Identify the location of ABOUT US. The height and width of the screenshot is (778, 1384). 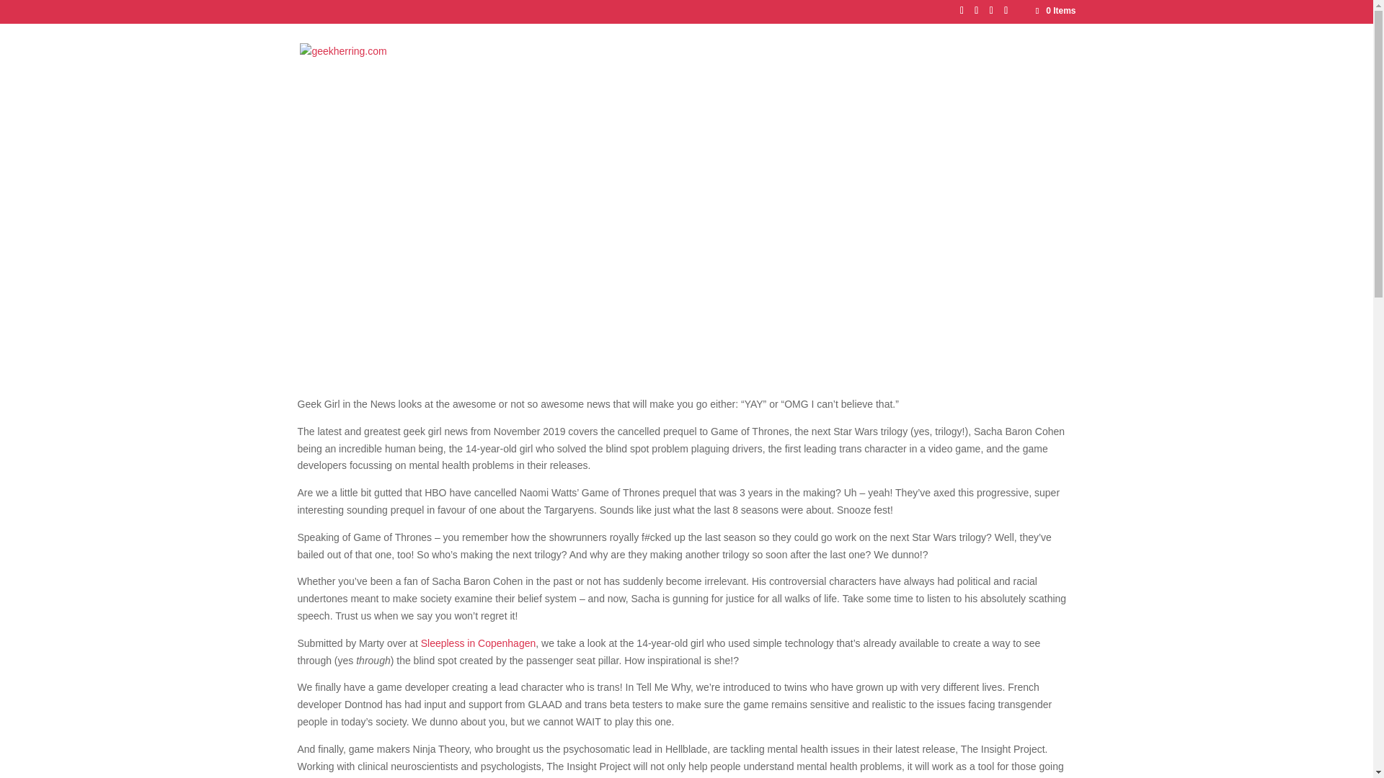
(956, 71).